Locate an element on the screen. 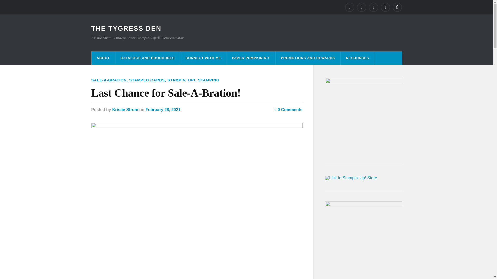  PAPER PUMPKIN KIT is located at coordinates (251, 58).